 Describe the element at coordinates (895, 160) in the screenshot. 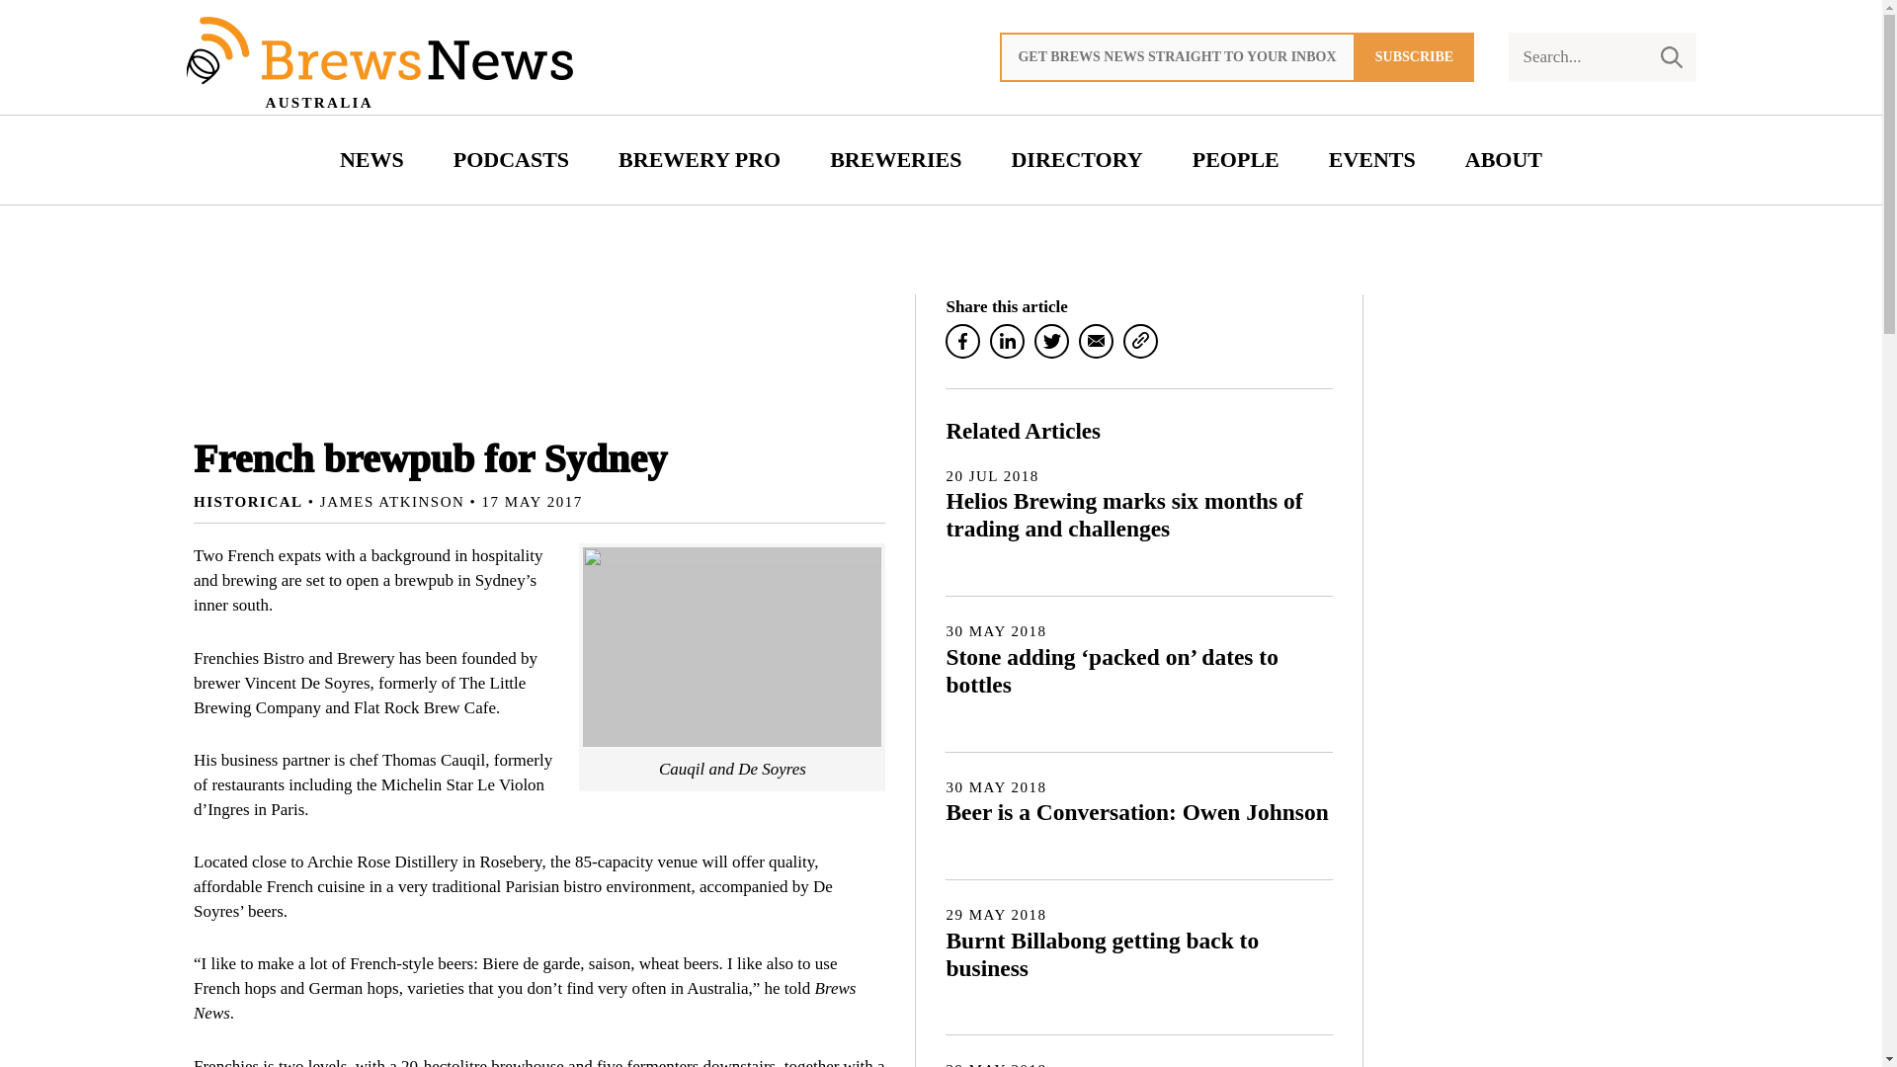

I see `BREWERIES` at that location.